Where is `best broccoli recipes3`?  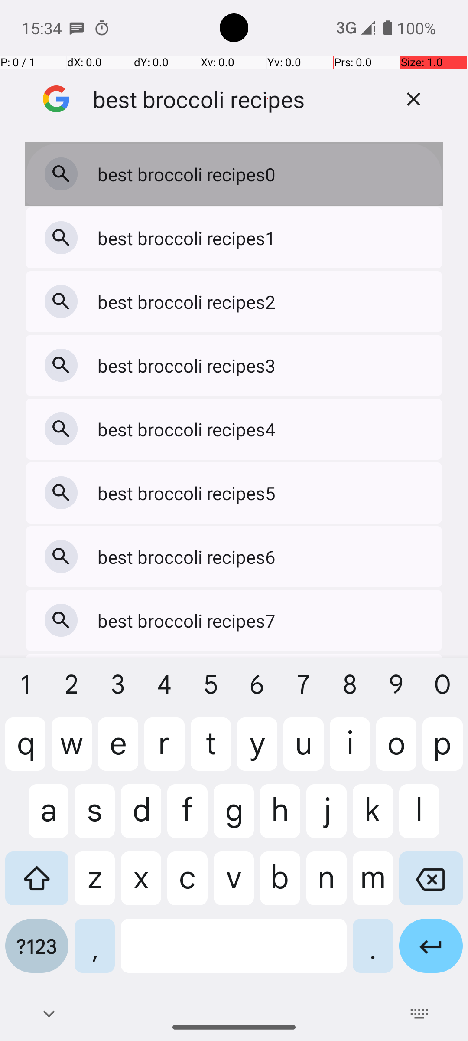 best broccoli recipes3 is located at coordinates (189, 365).